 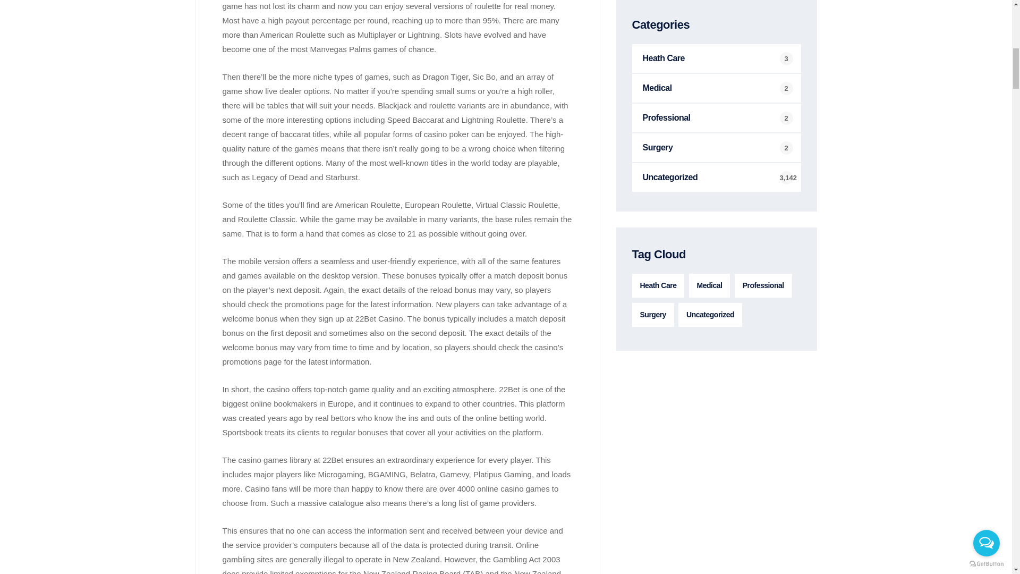 What do you see at coordinates (716, 118) in the screenshot?
I see `Professional` at bounding box center [716, 118].